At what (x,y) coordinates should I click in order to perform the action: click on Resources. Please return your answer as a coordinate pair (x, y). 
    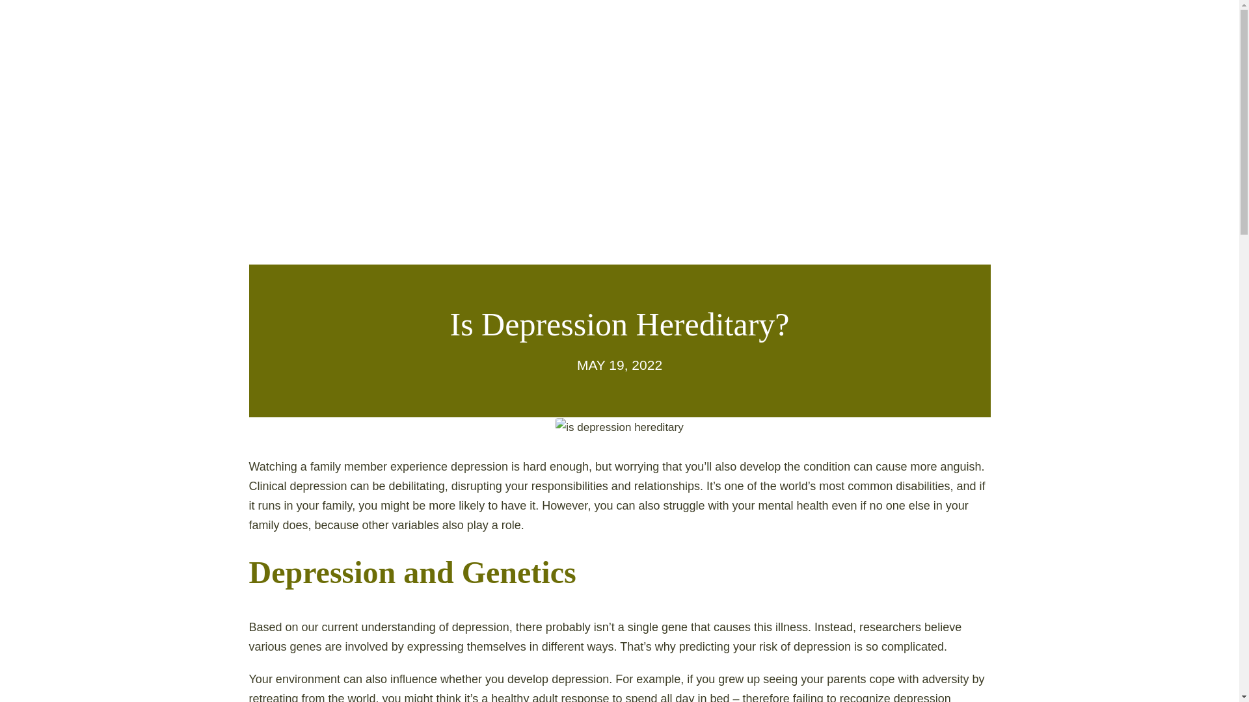
    Looking at the image, I should click on (749, 29).